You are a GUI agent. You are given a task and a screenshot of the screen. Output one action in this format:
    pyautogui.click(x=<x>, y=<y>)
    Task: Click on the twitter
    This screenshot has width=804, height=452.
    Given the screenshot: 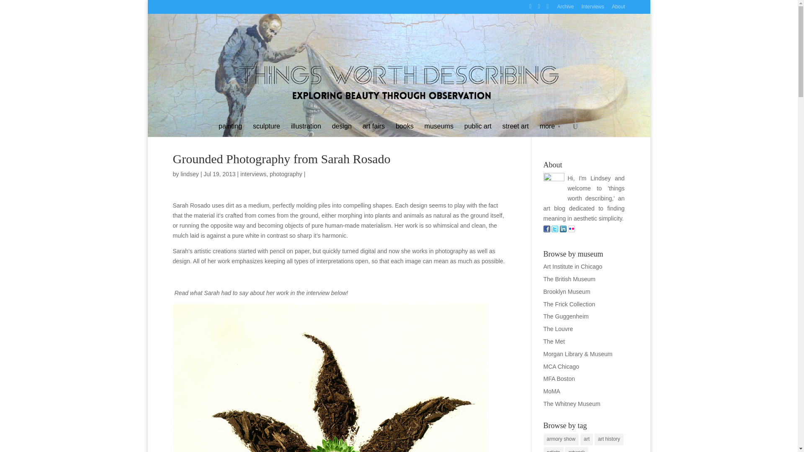 What is the action you would take?
    pyautogui.click(x=554, y=230)
    